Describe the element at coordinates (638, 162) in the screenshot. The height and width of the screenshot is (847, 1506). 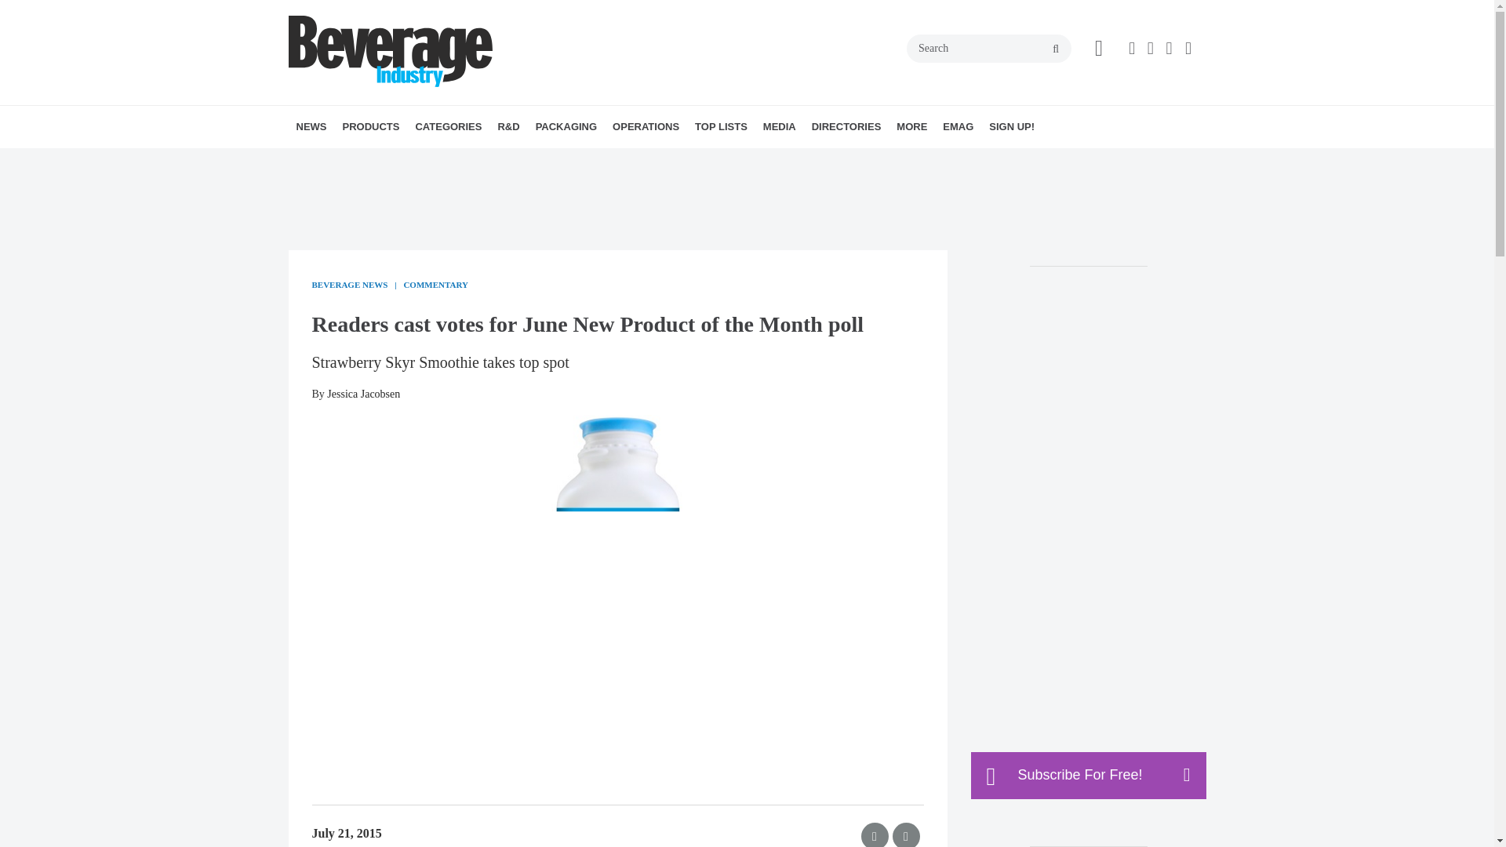
I see `PACKAGING MATERIAL` at that location.